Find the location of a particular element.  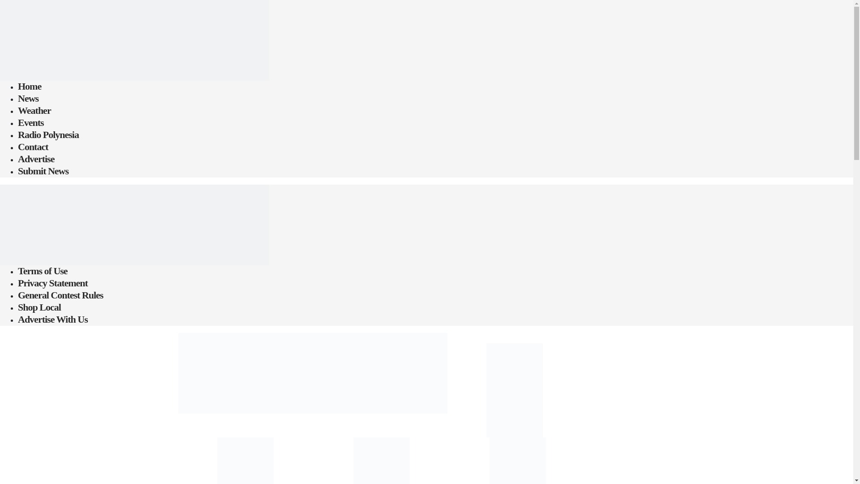

Radio Polynesia Samoa is located at coordinates (134, 224).